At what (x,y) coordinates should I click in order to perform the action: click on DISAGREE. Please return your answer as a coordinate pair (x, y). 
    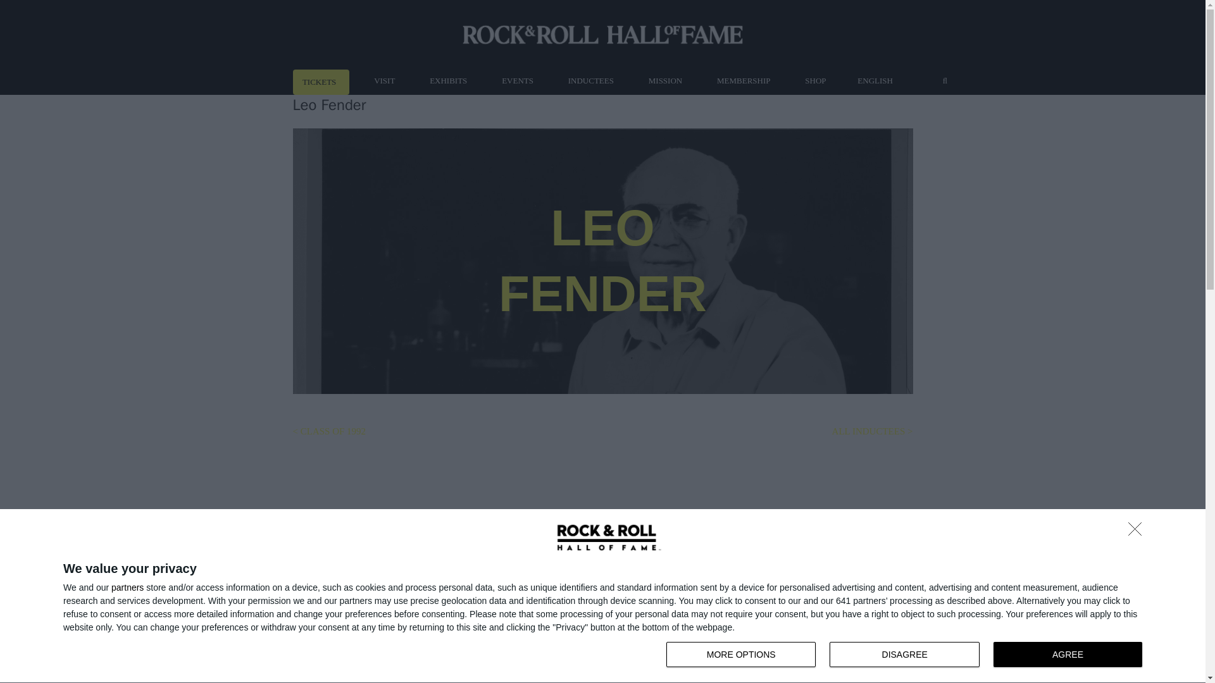
    Looking at the image, I should click on (904, 655).